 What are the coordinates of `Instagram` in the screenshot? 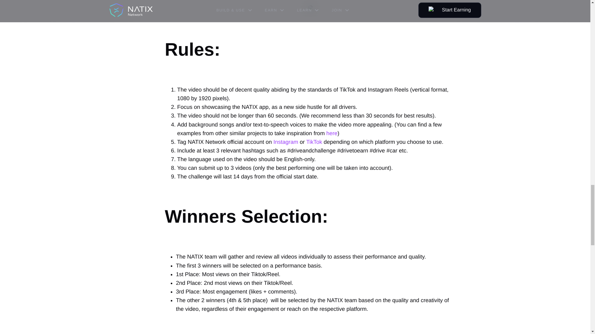 It's located at (285, 142).